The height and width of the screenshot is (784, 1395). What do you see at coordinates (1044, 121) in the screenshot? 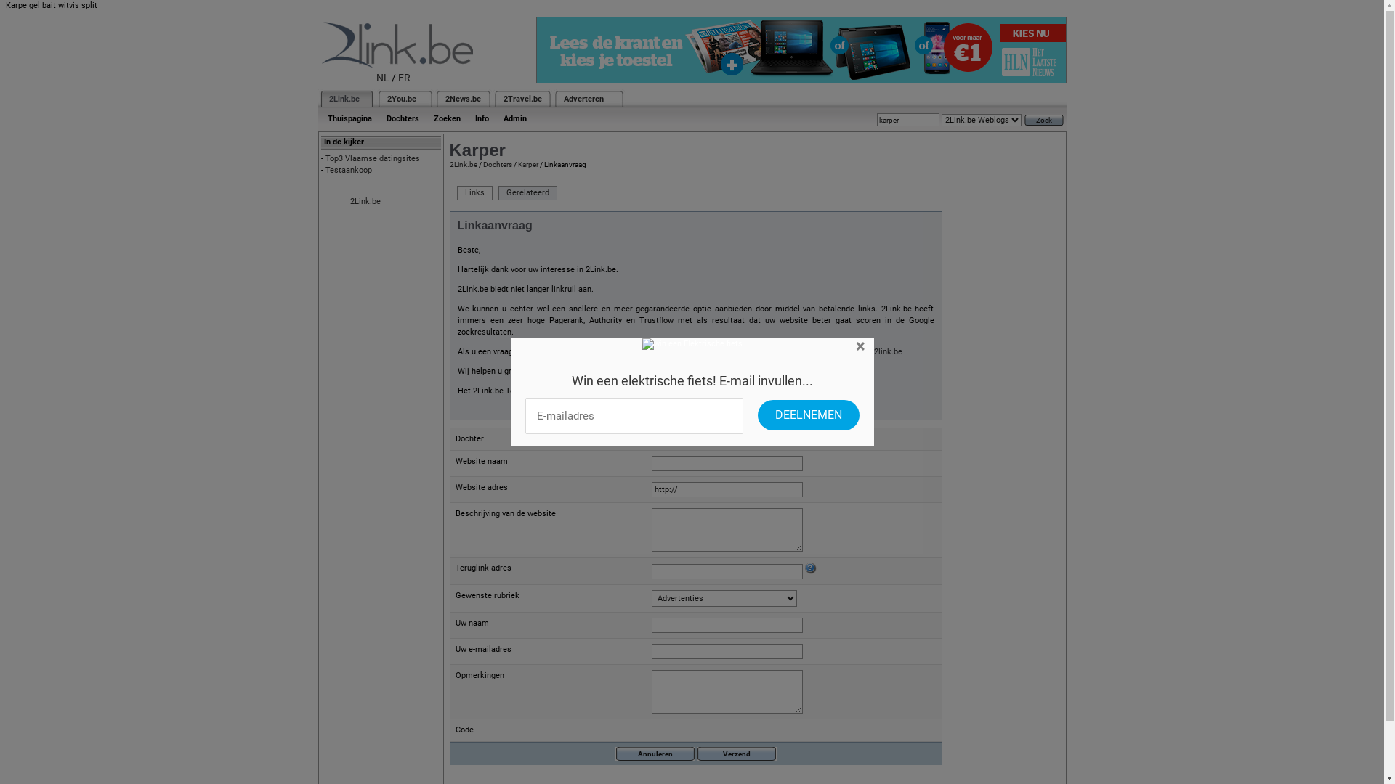
I see `Zoek` at bounding box center [1044, 121].